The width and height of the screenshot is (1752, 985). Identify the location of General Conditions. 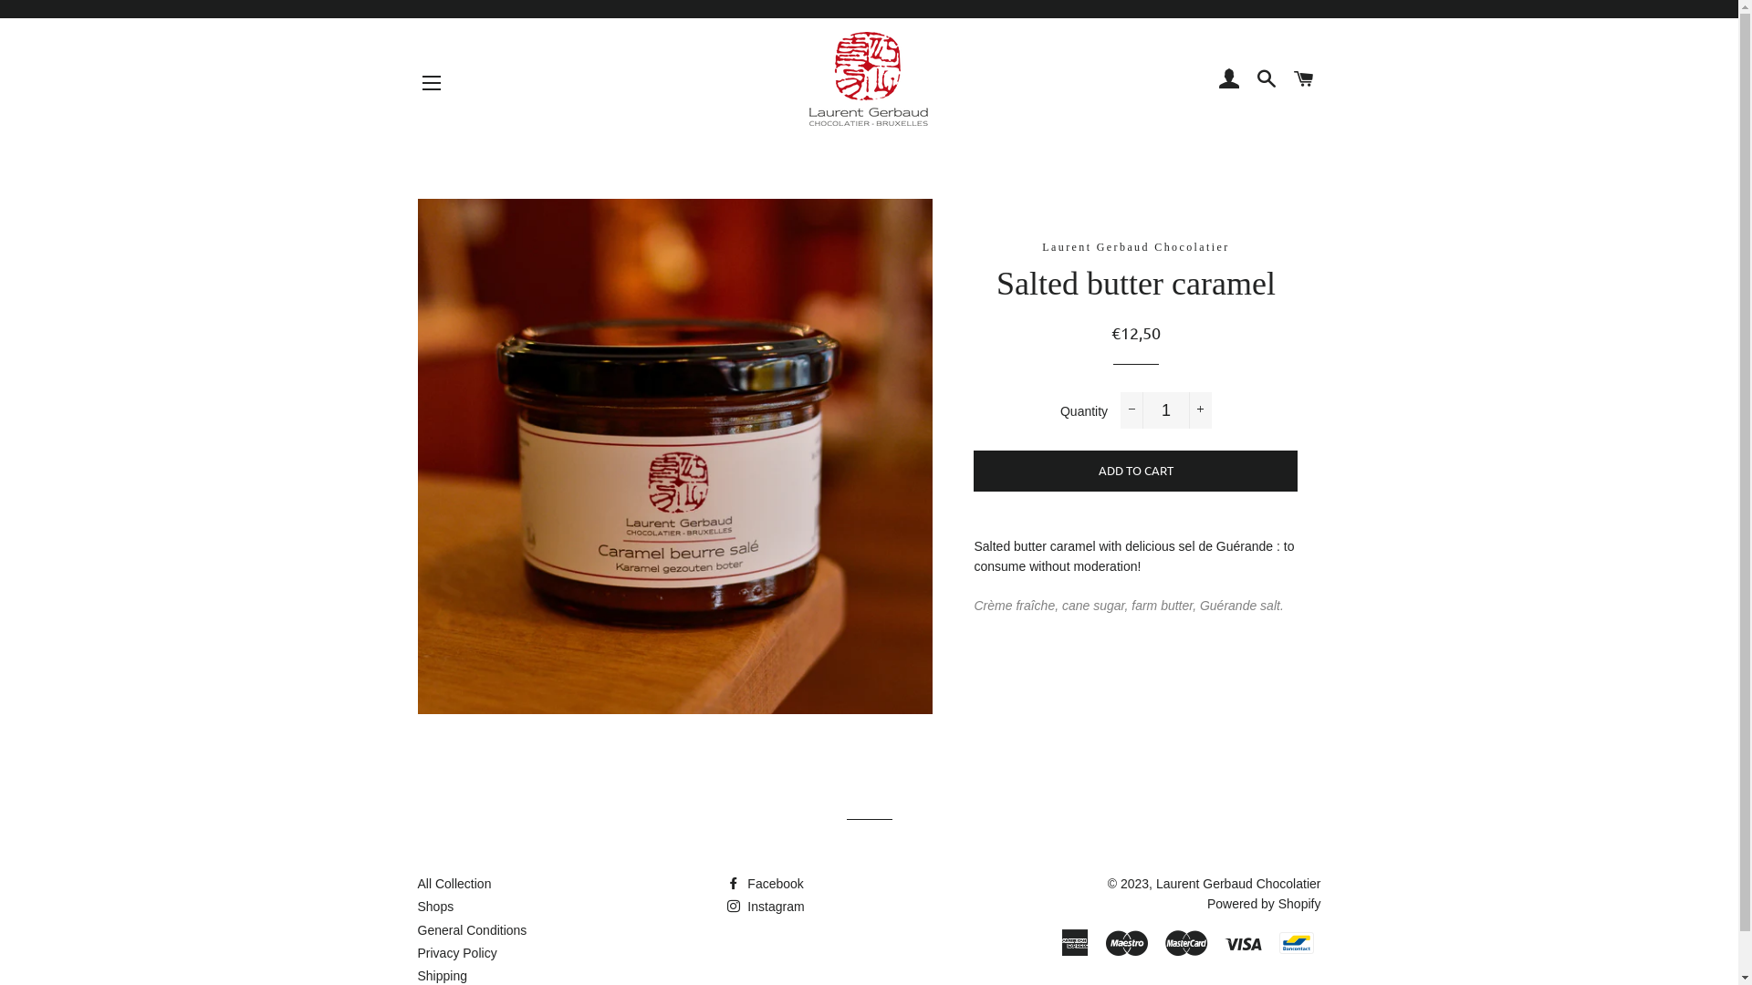
(473, 930).